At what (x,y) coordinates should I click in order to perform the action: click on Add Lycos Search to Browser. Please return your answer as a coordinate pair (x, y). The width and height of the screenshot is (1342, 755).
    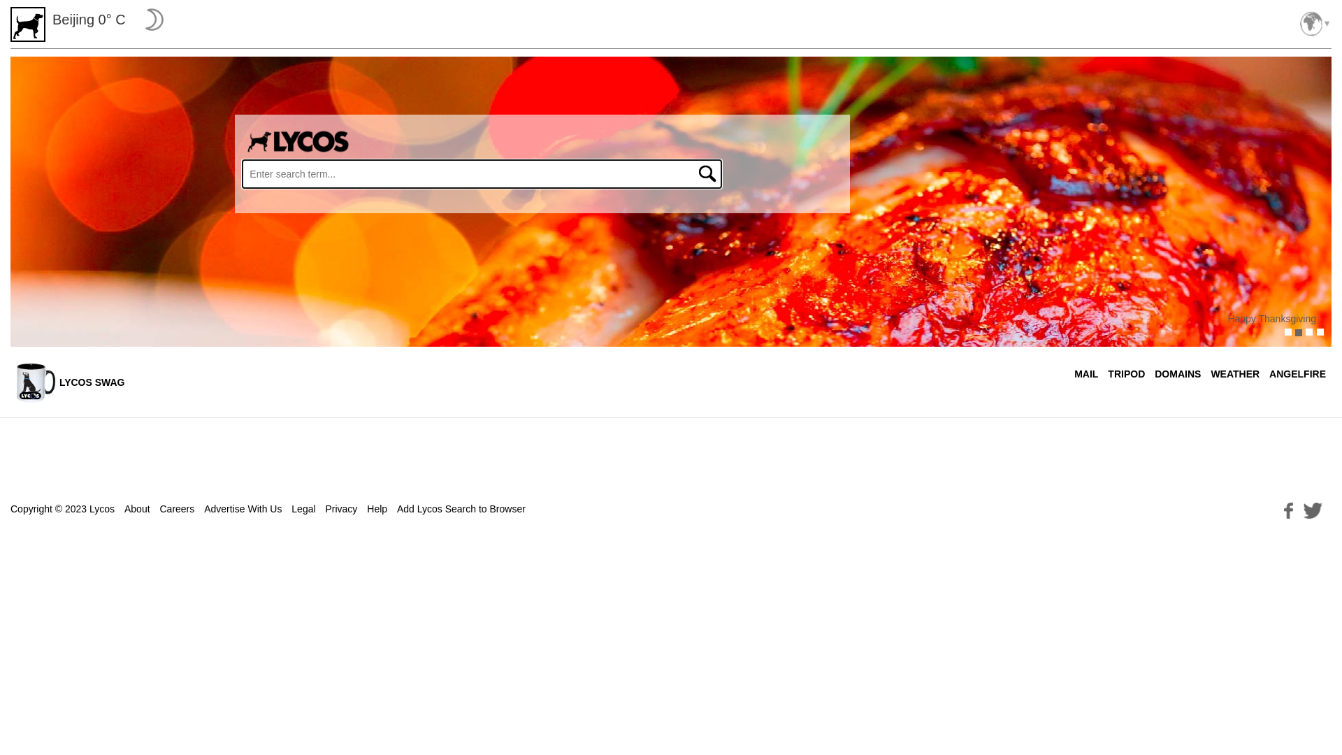
    Looking at the image, I should click on (461, 509).